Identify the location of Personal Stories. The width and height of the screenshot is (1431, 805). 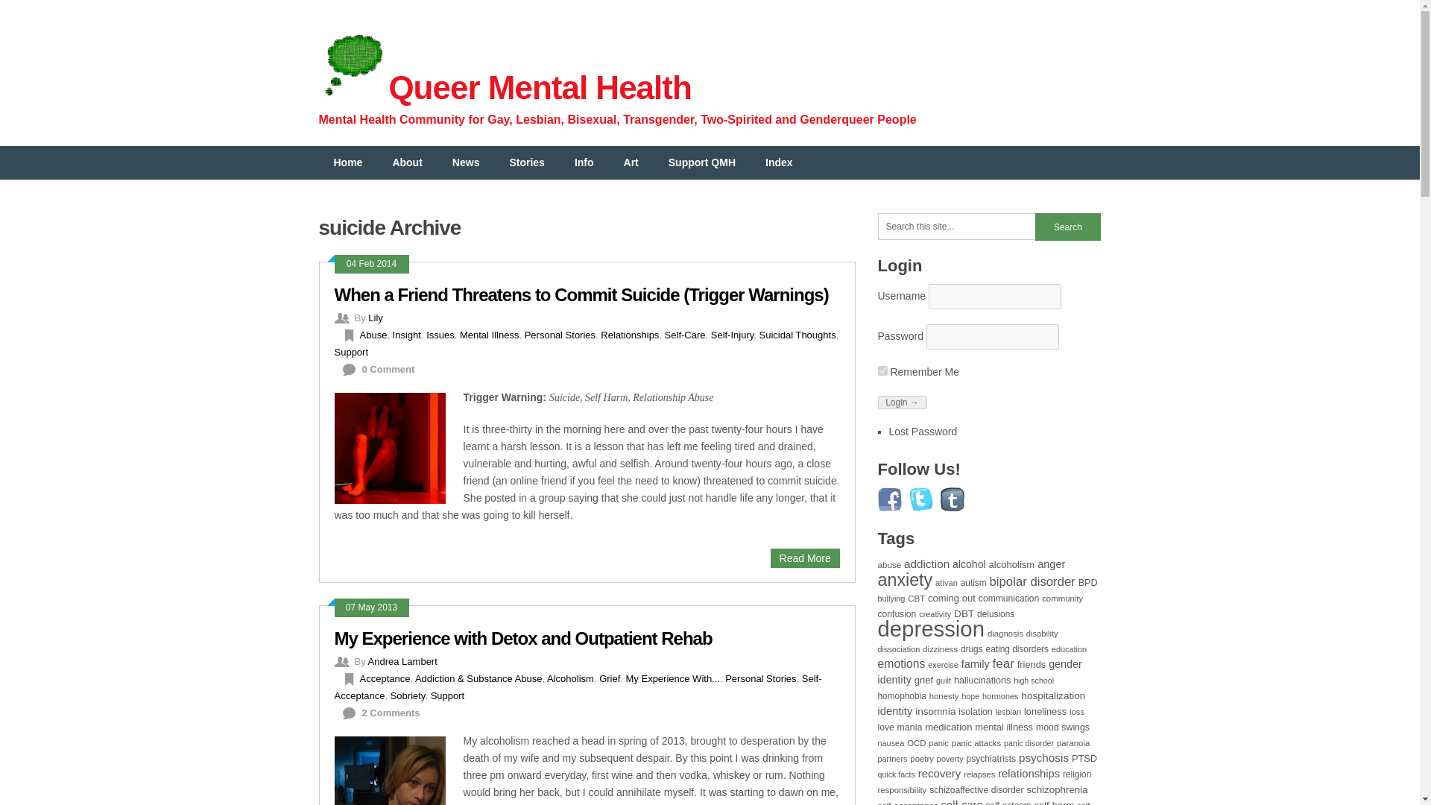
(760, 678).